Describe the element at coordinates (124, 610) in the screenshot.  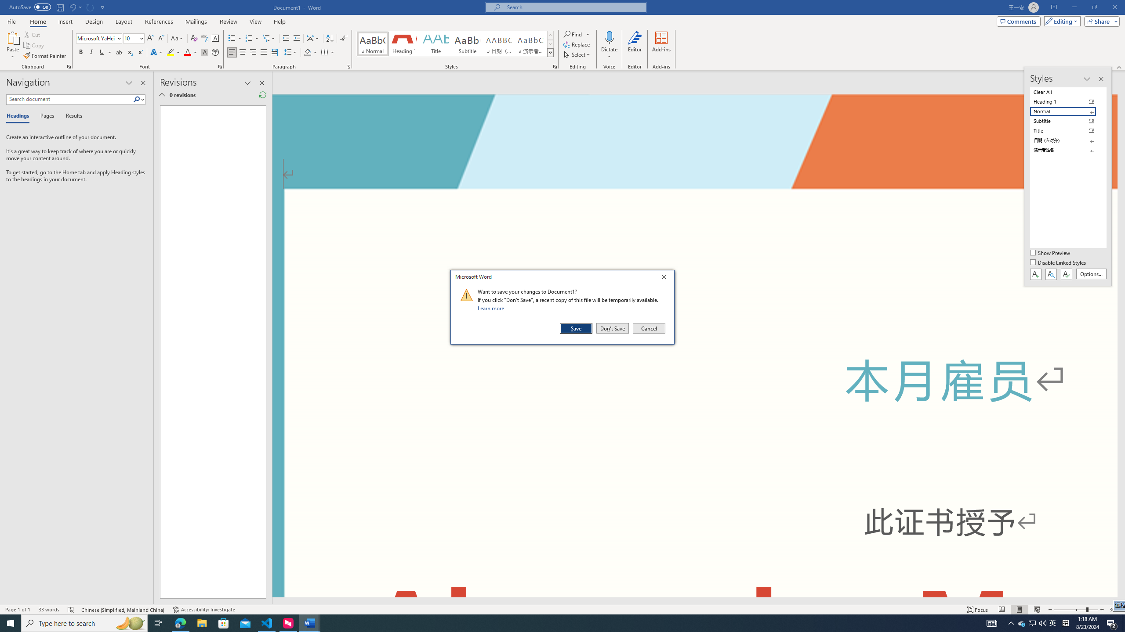
I see `Language Chinese (Simplified, Mainland China)` at that location.